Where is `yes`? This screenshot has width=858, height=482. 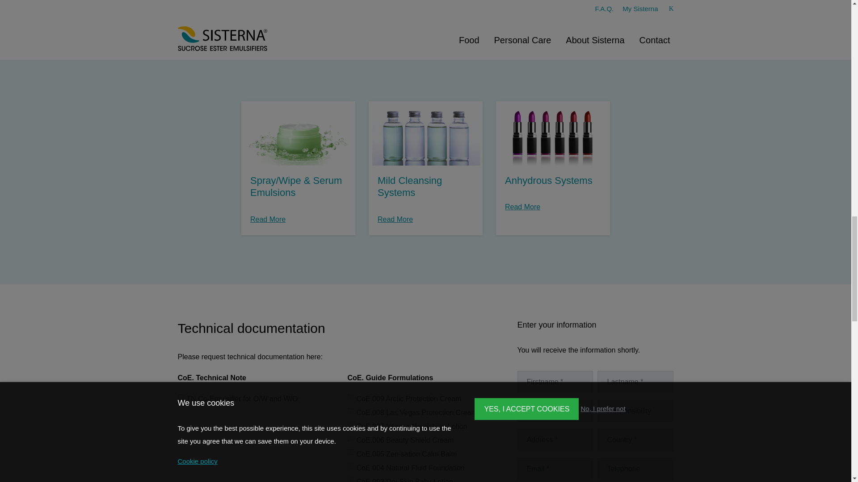
yes is located at coordinates (350, 438).